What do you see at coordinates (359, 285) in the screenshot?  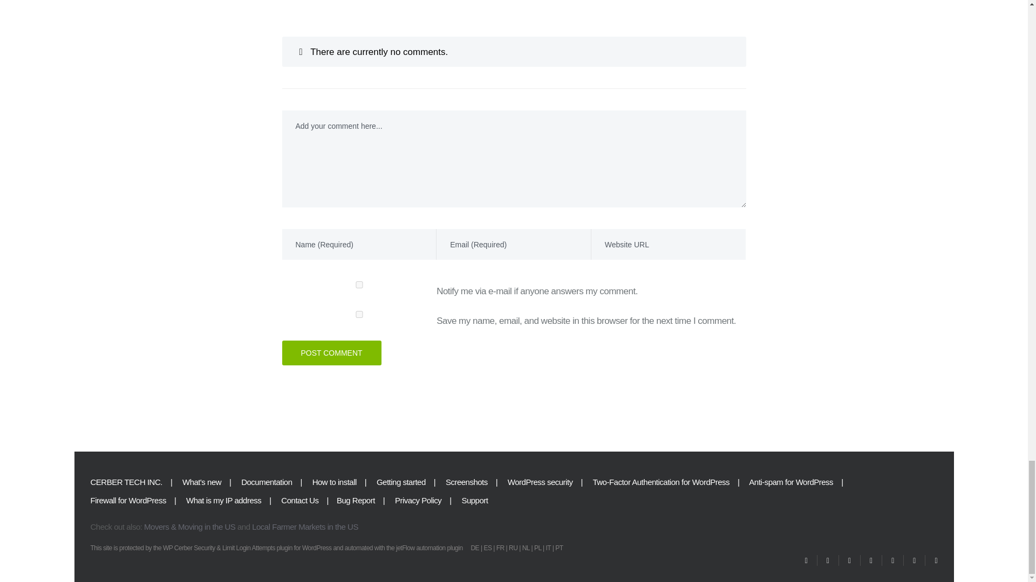 I see `on` at bounding box center [359, 285].